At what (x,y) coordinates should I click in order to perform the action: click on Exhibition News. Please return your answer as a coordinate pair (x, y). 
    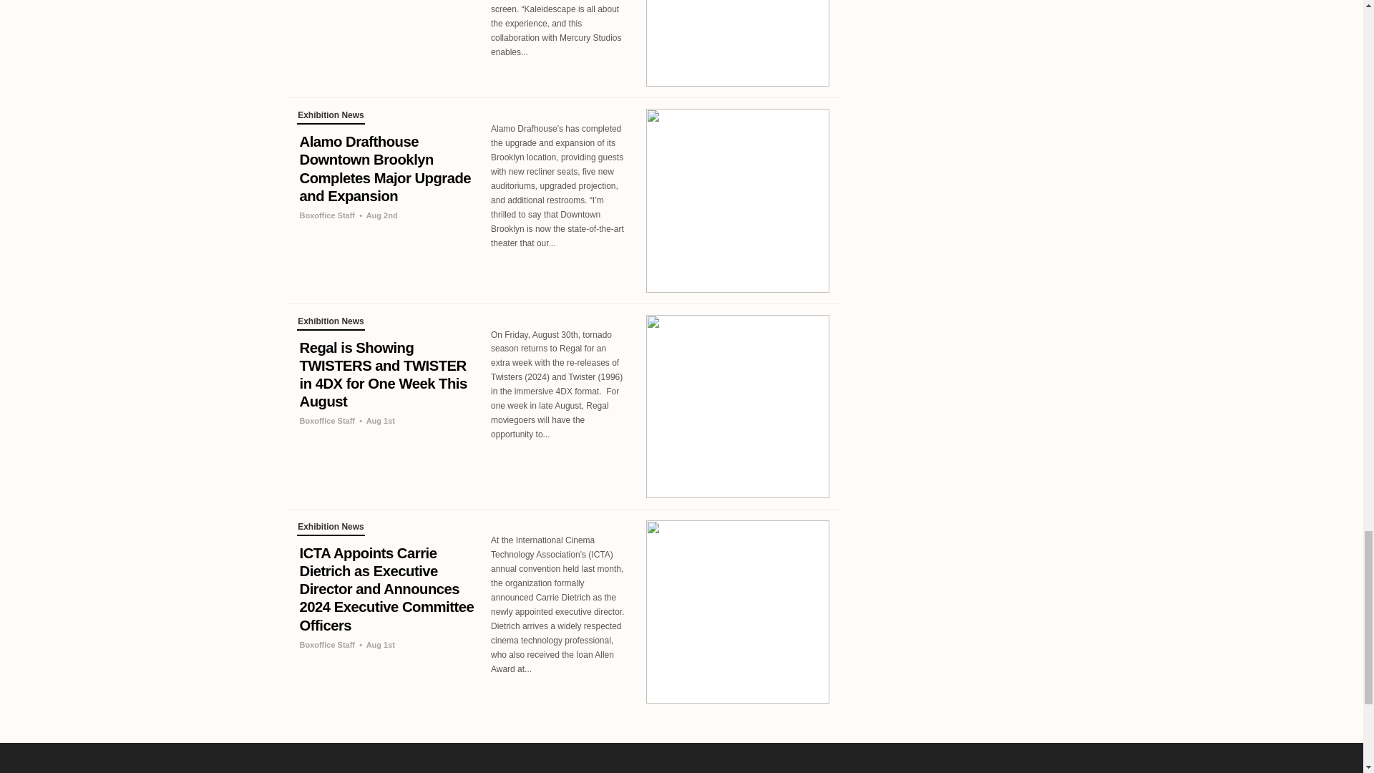
    Looking at the image, I should click on (330, 117).